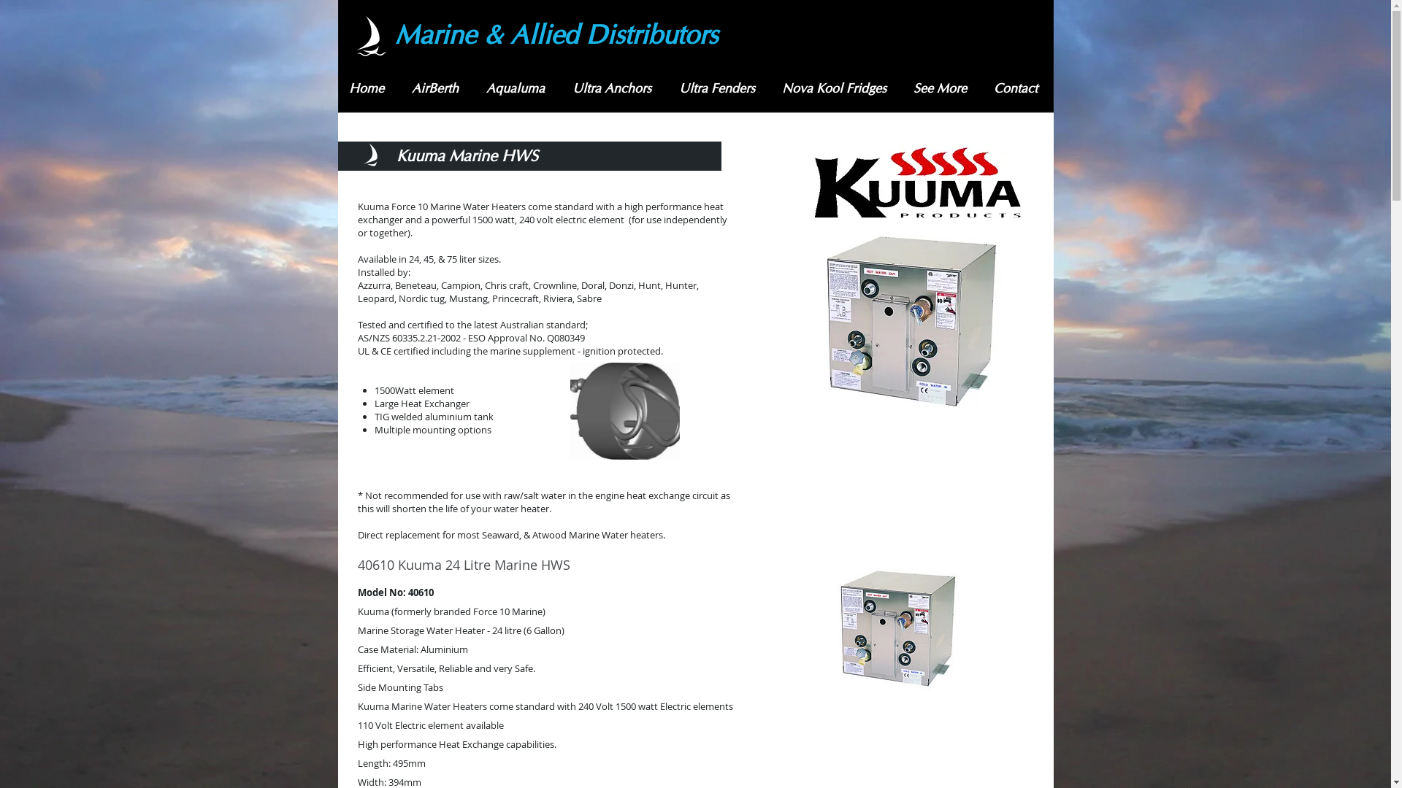 The image size is (1402, 788). Describe the element at coordinates (437, 89) in the screenshot. I see `AirBerth` at that location.